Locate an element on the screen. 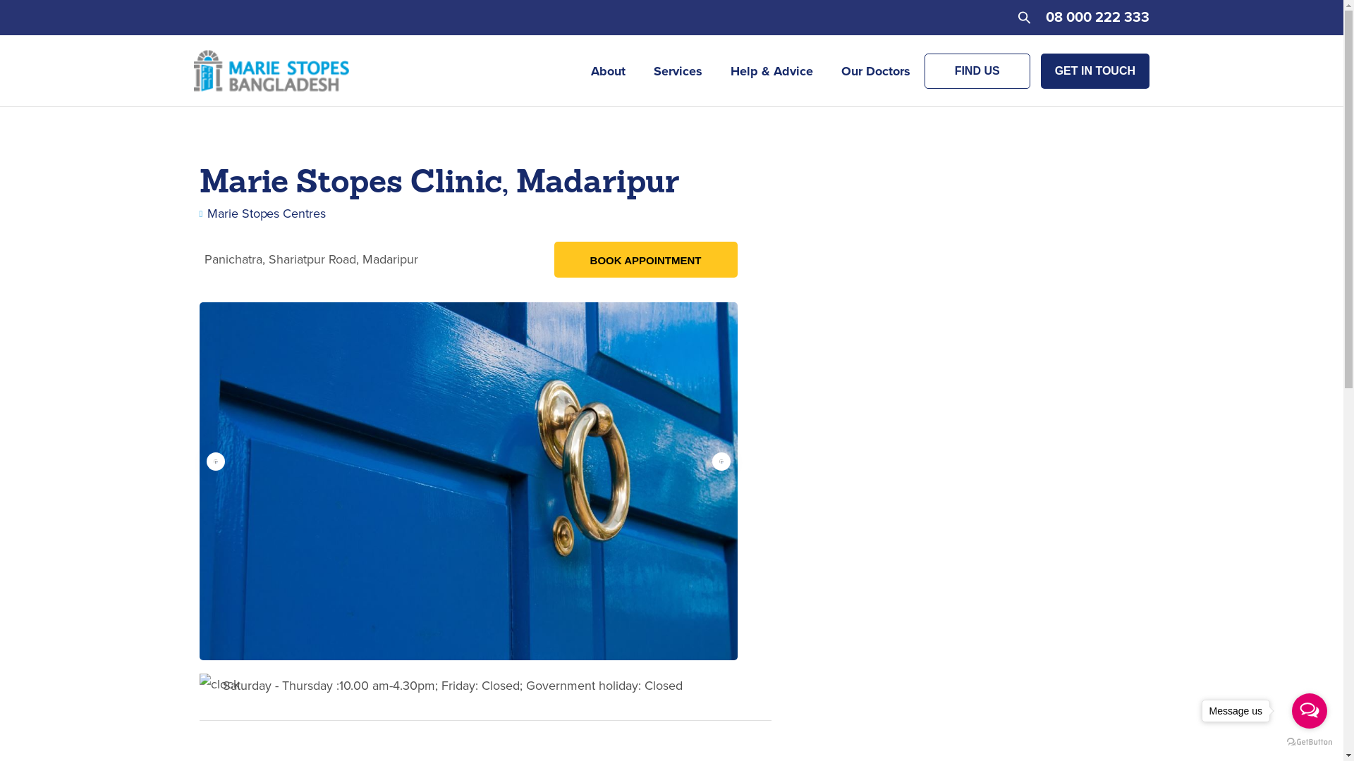  FIND US is located at coordinates (977, 71).